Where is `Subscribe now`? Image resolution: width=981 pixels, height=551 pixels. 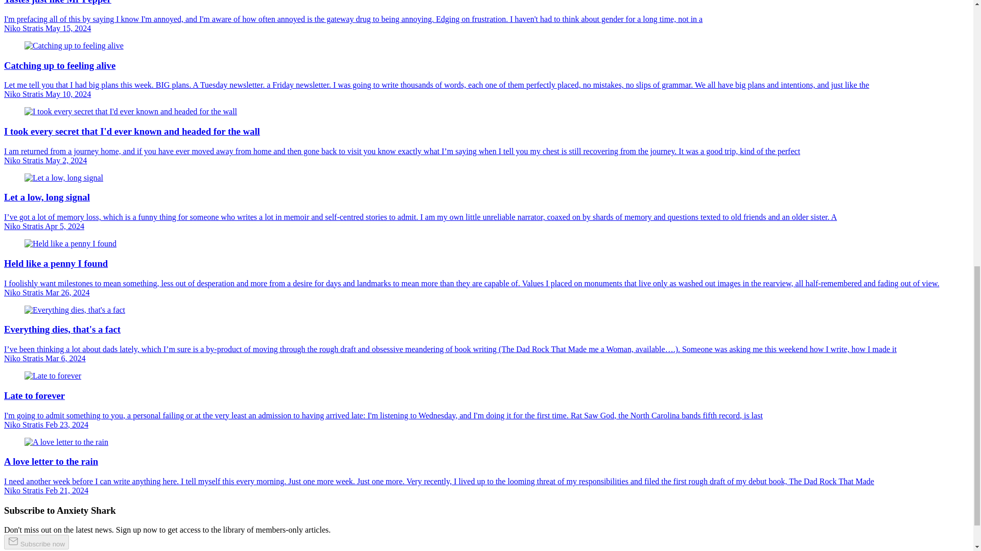 Subscribe now is located at coordinates (36, 542).